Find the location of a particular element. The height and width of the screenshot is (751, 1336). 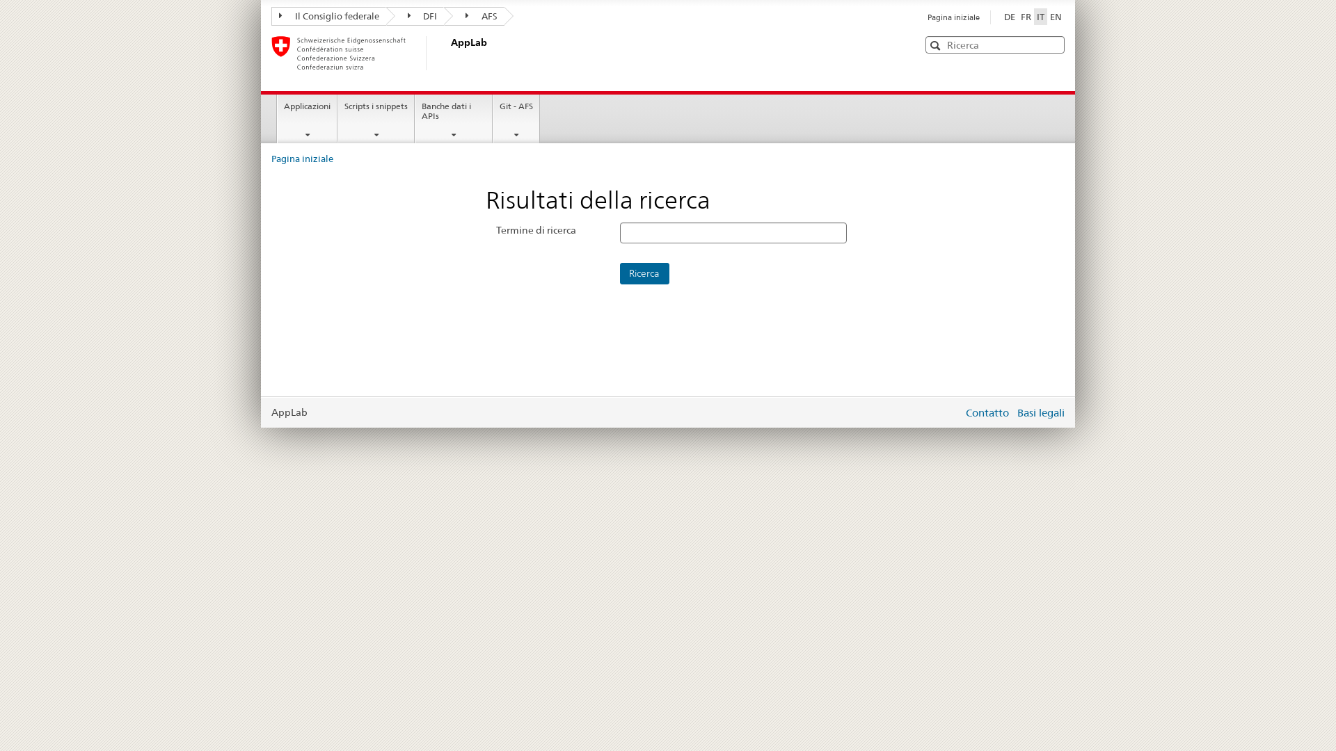

Git - AFS is located at coordinates (516, 119).